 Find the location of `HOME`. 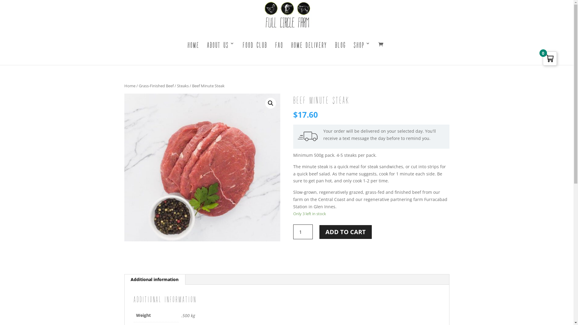

HOME is located at coordinates (193, 52).